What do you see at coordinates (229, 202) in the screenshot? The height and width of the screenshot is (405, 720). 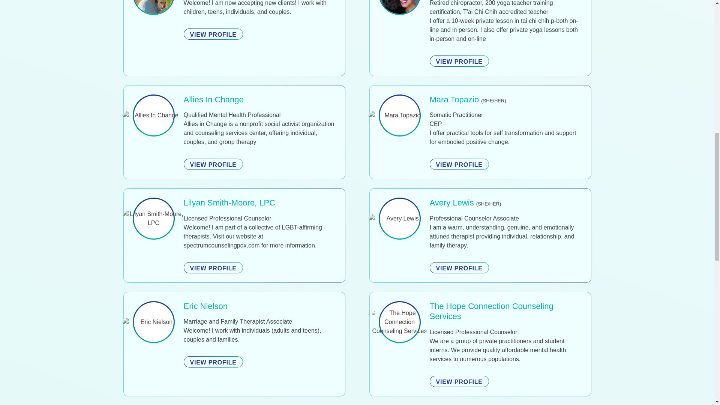 I see `Lilyan Smith-Moore, LPC` at bounding box center [229, 202].